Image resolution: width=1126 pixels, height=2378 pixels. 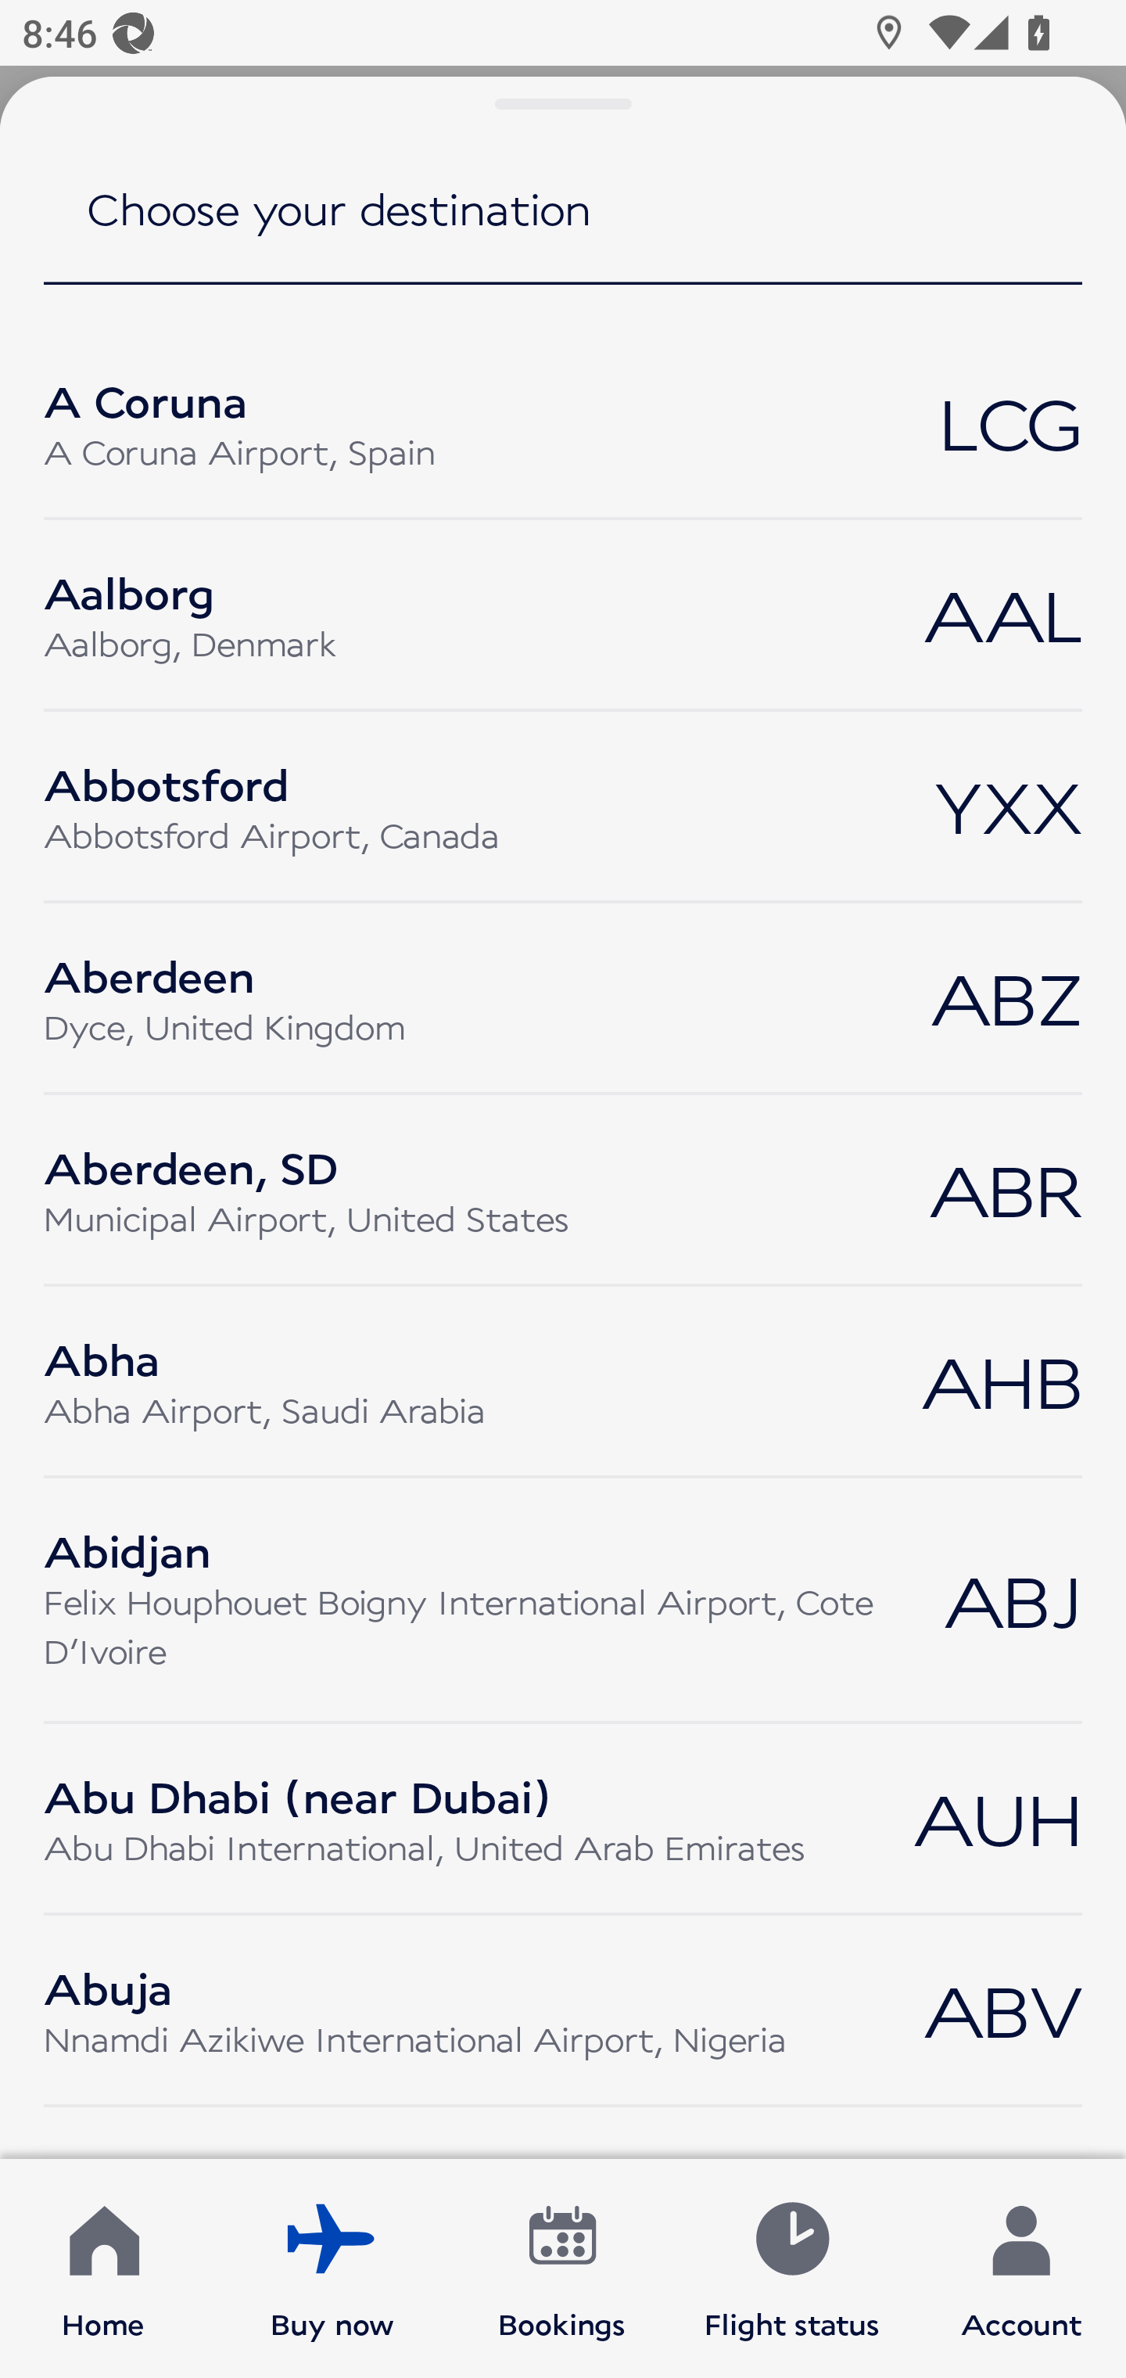 I want to click on Flight status, so click(x=791, y=2268).